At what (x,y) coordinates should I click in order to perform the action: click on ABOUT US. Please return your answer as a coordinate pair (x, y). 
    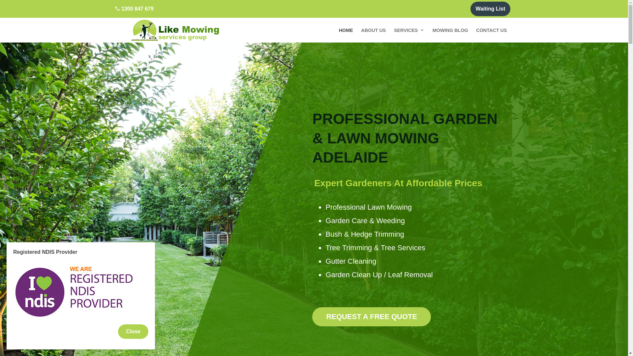
    Looking at the image, I should click on (373, 30).